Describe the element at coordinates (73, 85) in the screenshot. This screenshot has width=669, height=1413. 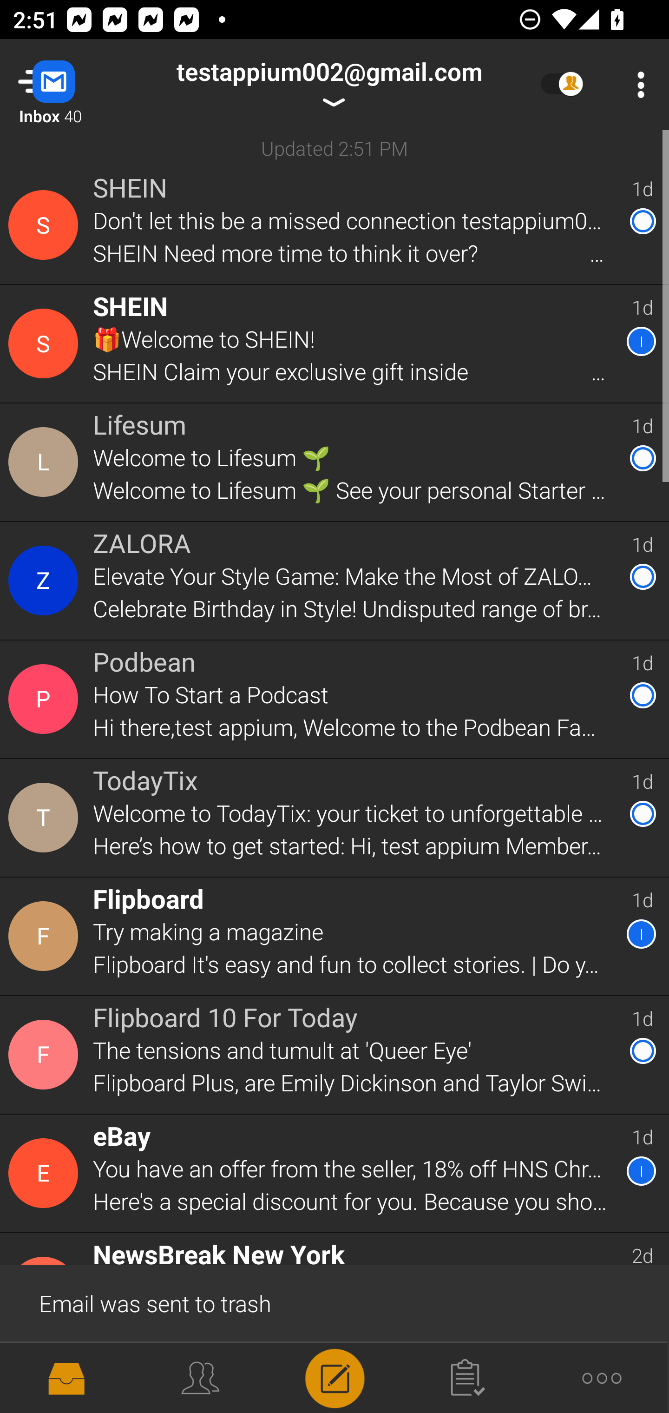
I see `Navigate up` at that location.